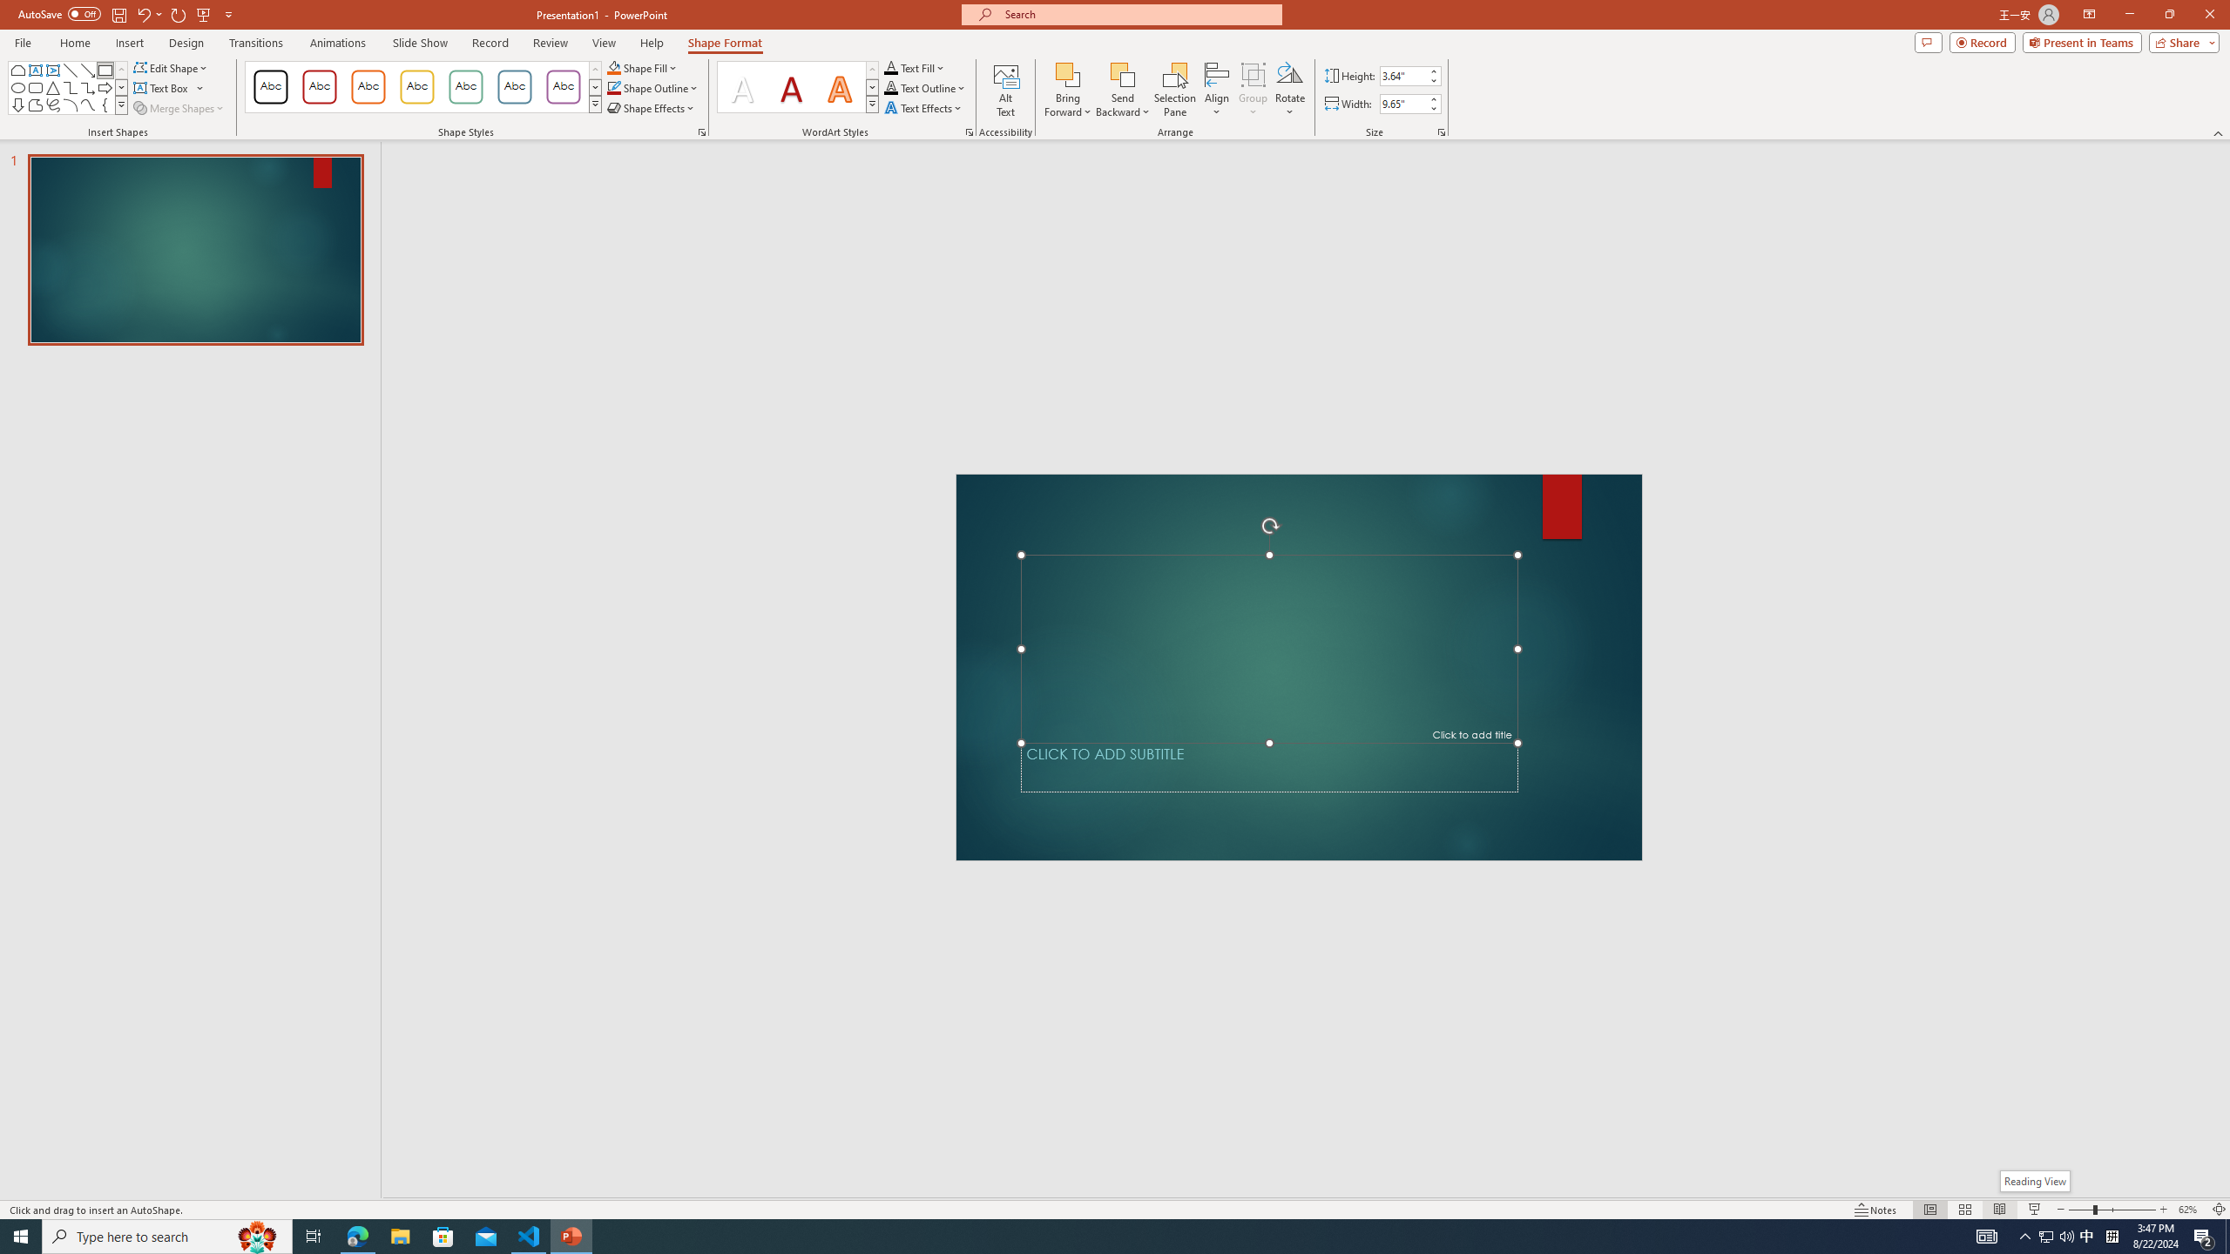 The image size is (2230, 1254). I want to click on View, so click(605, 43).